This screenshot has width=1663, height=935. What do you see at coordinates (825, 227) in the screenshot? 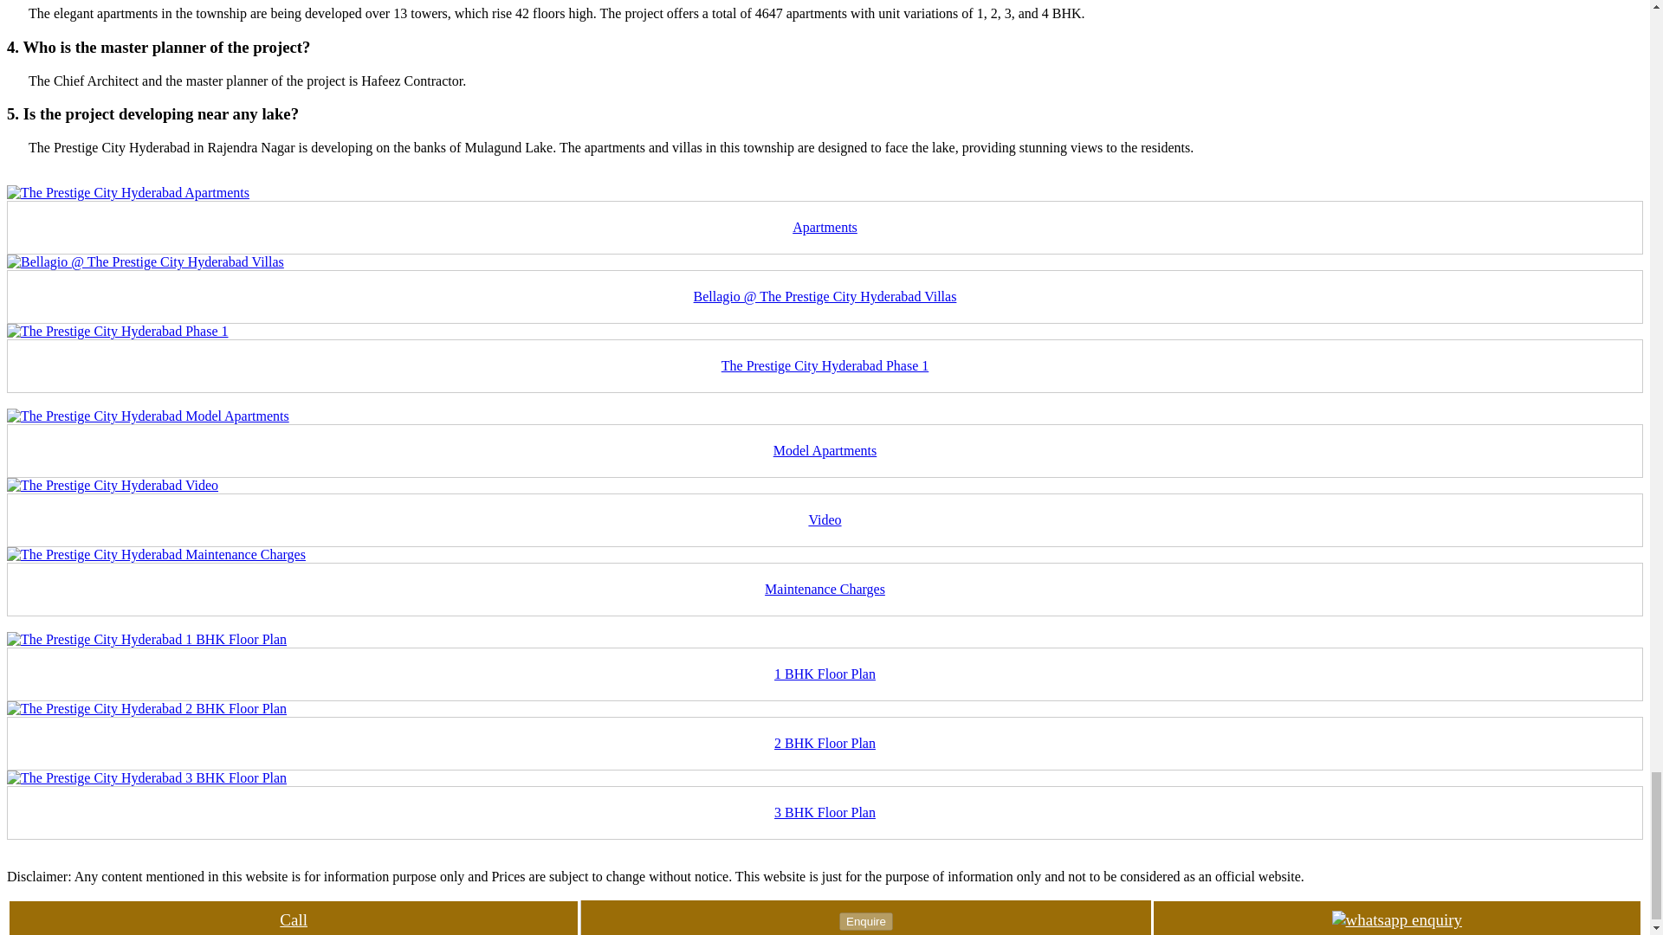
I see `Apartments` at bounding box center [825, 227].